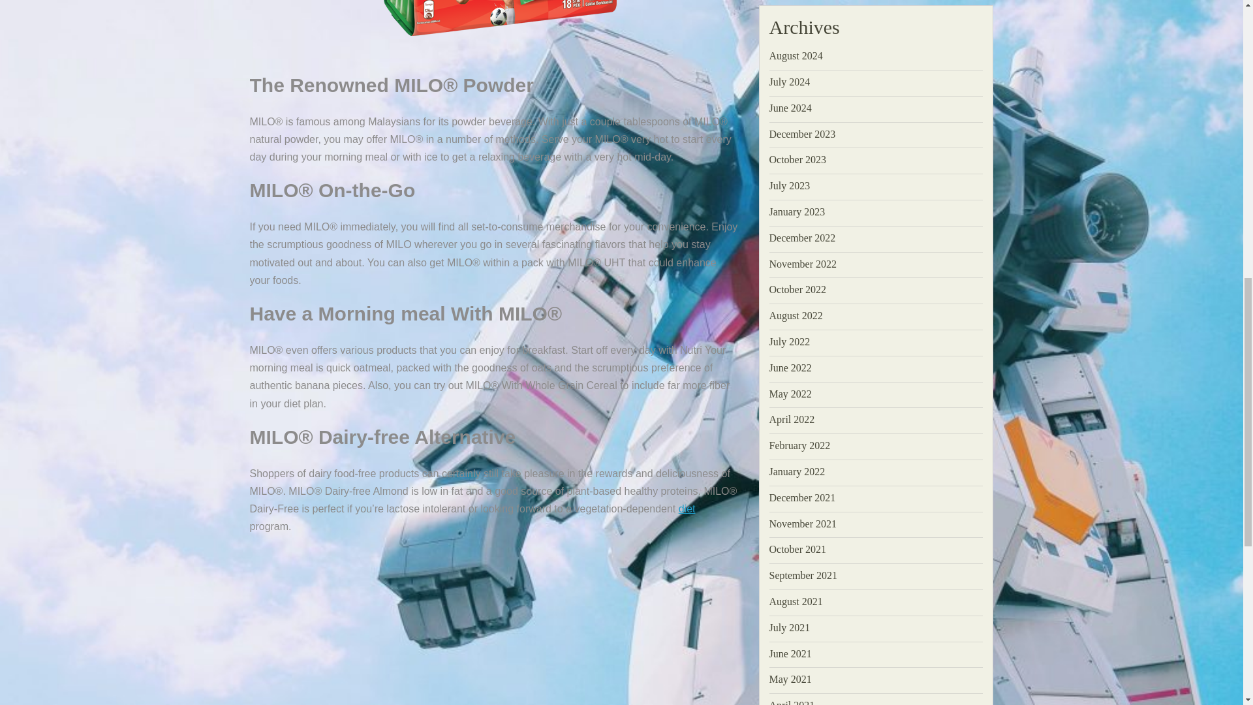 The width and height of the screenshot is (1253, 705). I want to click on February 2022, so click(799, 445).